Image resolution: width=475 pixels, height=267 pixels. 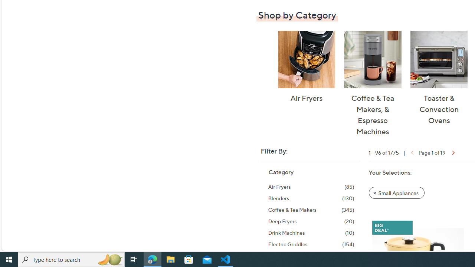 What do you see at coordinates (311, 198) in the screenshot?
I see `Blenders, 130 items` at bounding box center [311, 198].